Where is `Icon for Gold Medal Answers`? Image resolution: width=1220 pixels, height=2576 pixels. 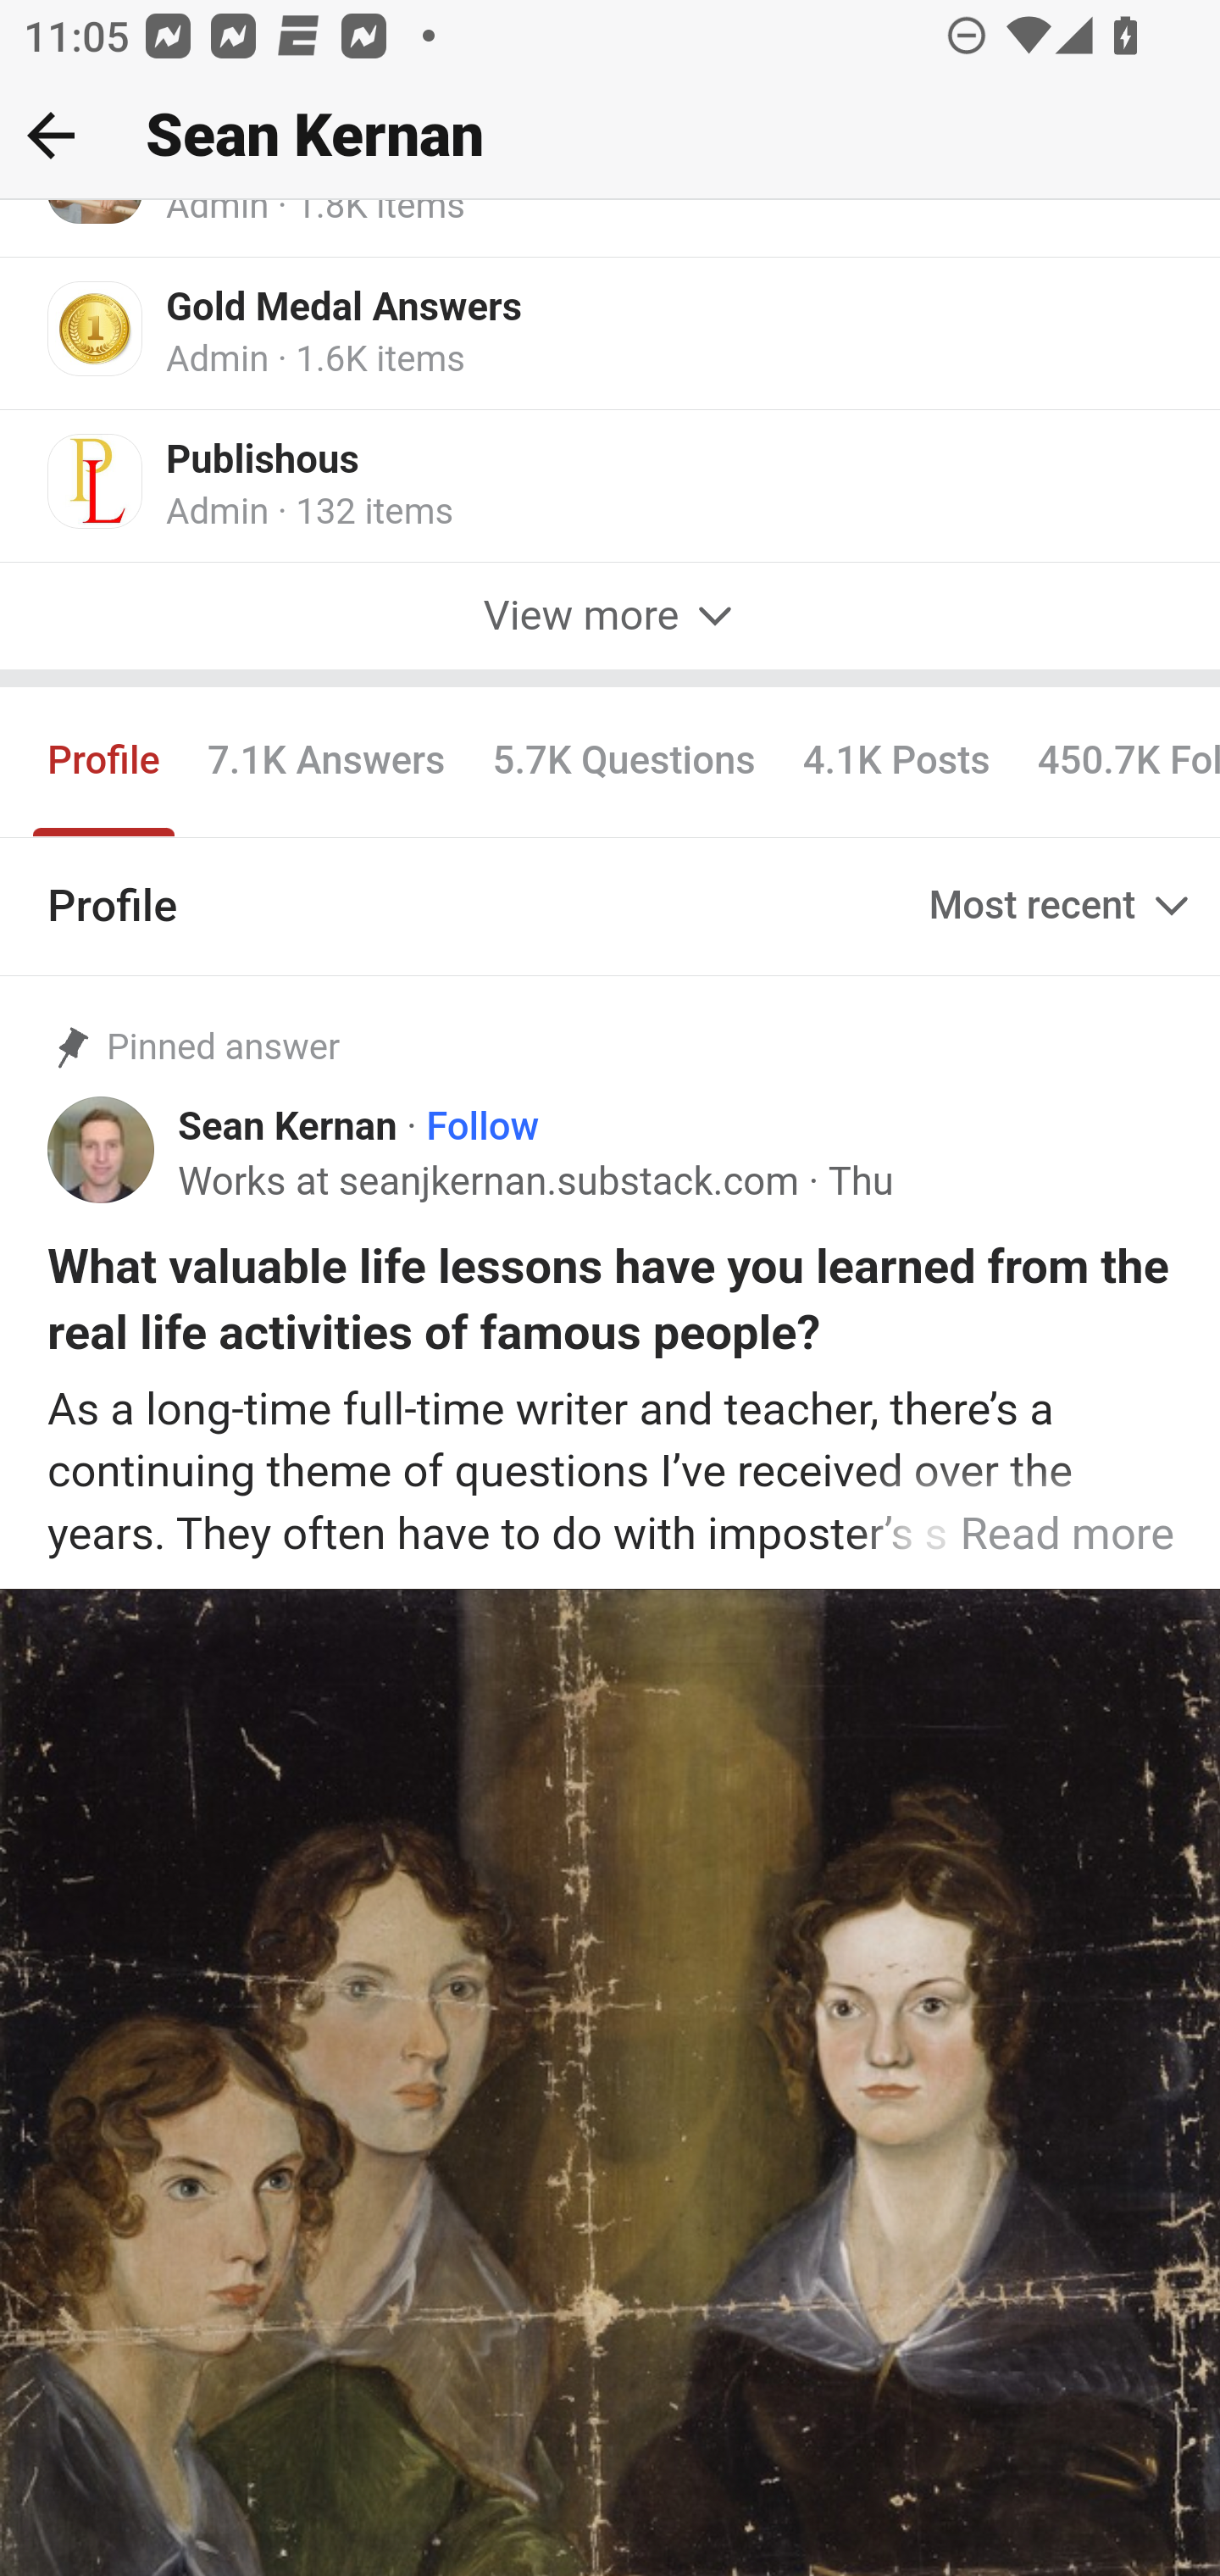 Icon for Gold Medal Answers is located at coordinates (97, 329).